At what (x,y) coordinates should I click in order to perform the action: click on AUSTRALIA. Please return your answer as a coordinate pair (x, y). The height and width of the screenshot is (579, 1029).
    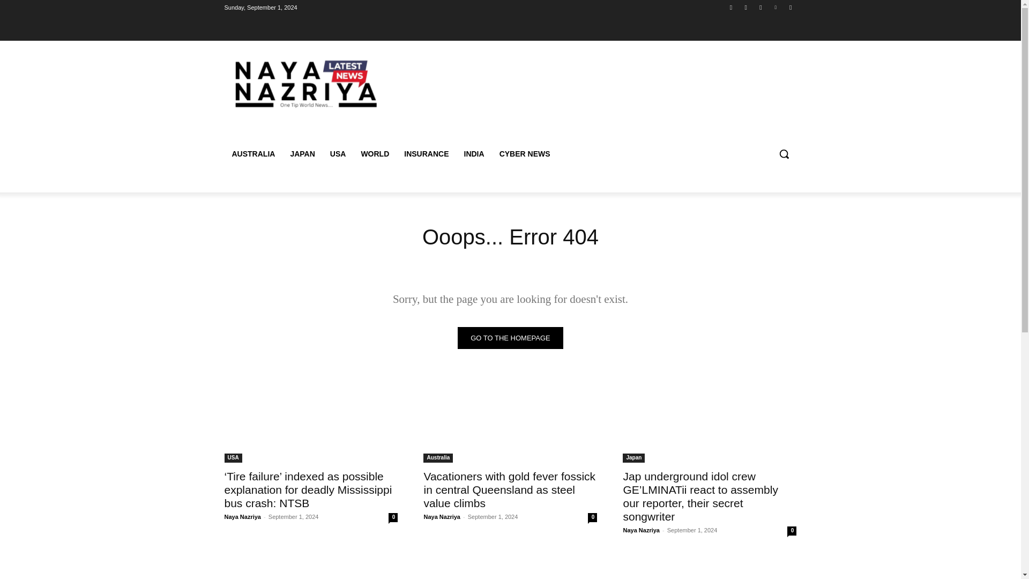
    Looking at the image, I should click on (253, 154).